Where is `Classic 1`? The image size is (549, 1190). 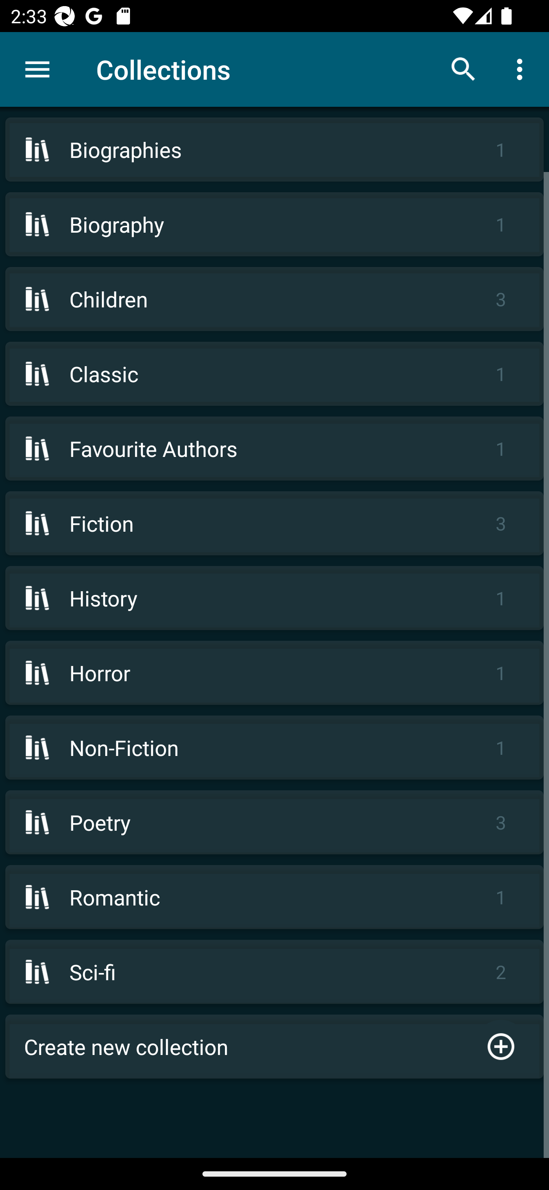 Classic 1 is located at coordinates (274, 373).